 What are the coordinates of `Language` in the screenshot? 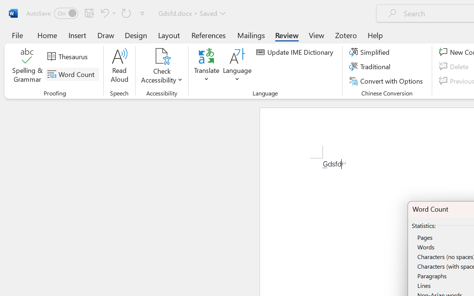 It's located at (237, 67).